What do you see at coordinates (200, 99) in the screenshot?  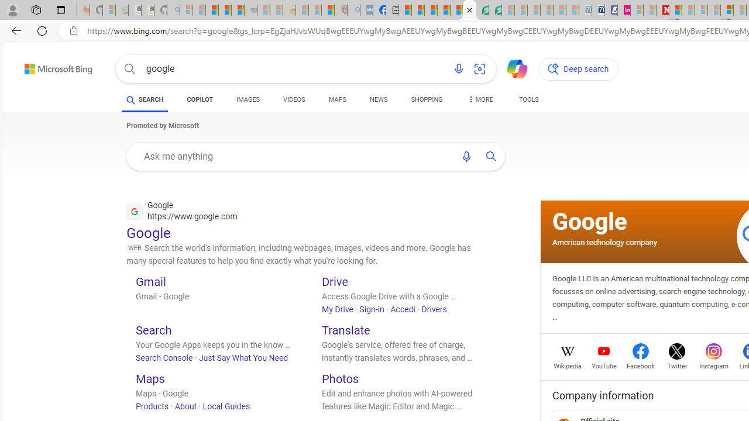 I see `COPILOT` at bounding box center [200, 99].